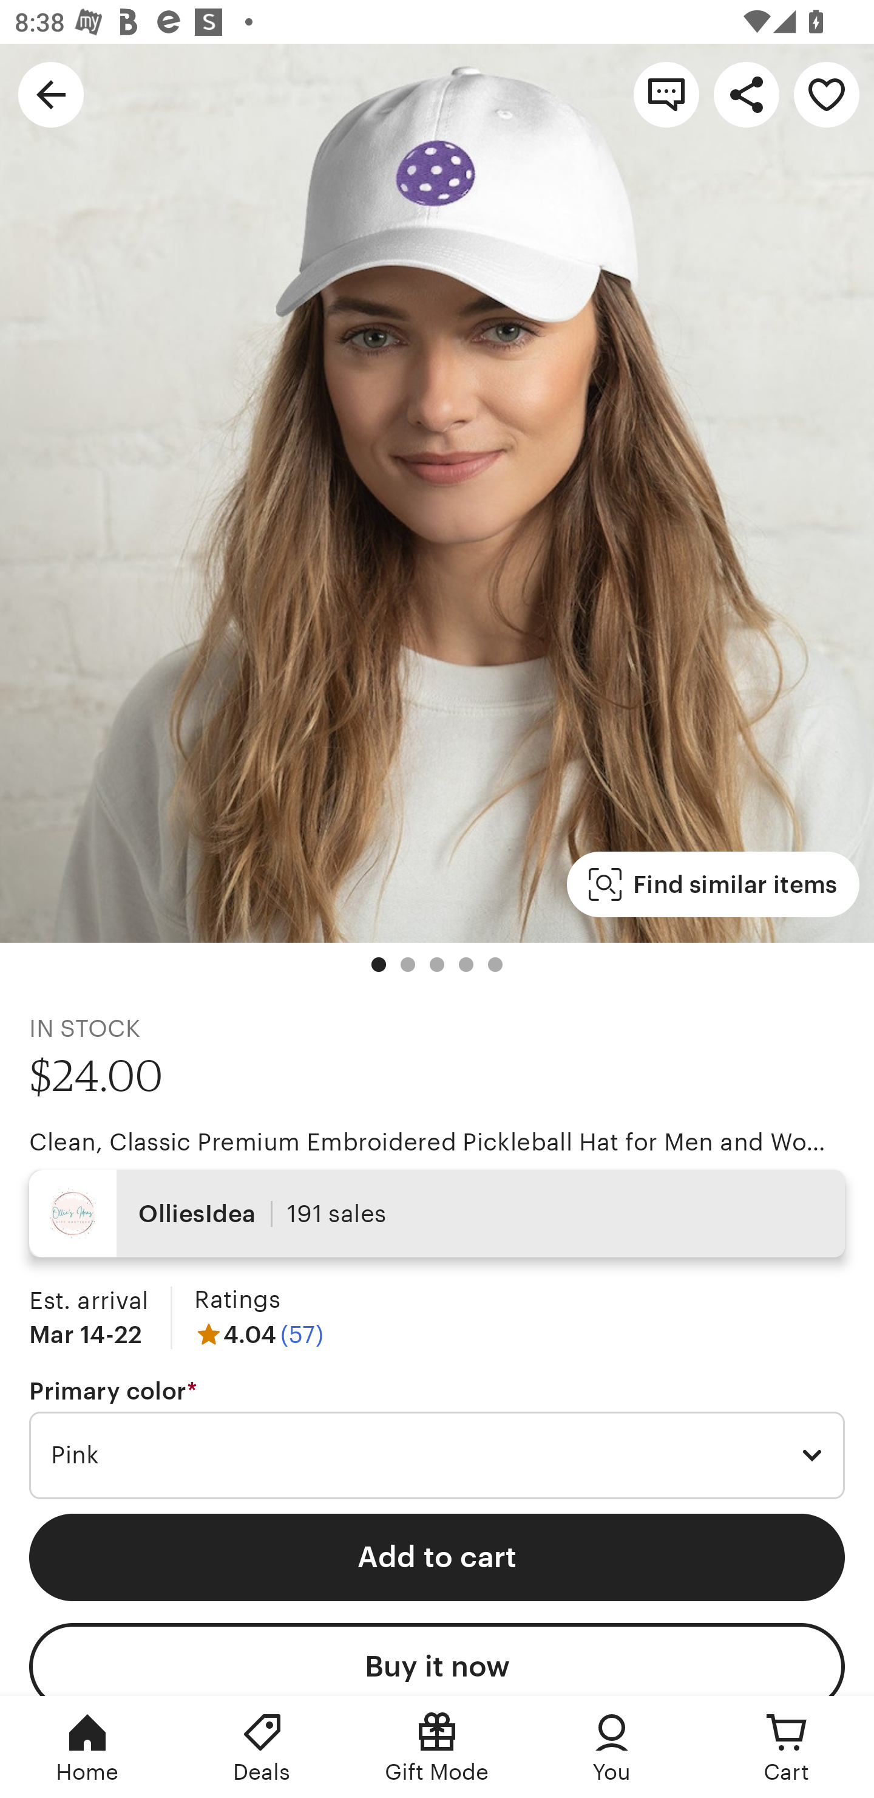 This screenshot has width=874, height=1798. What do you see at coordinates (237, 1300) in the screenshot?
I see `Ratings` at bounding box center [237, 1300].